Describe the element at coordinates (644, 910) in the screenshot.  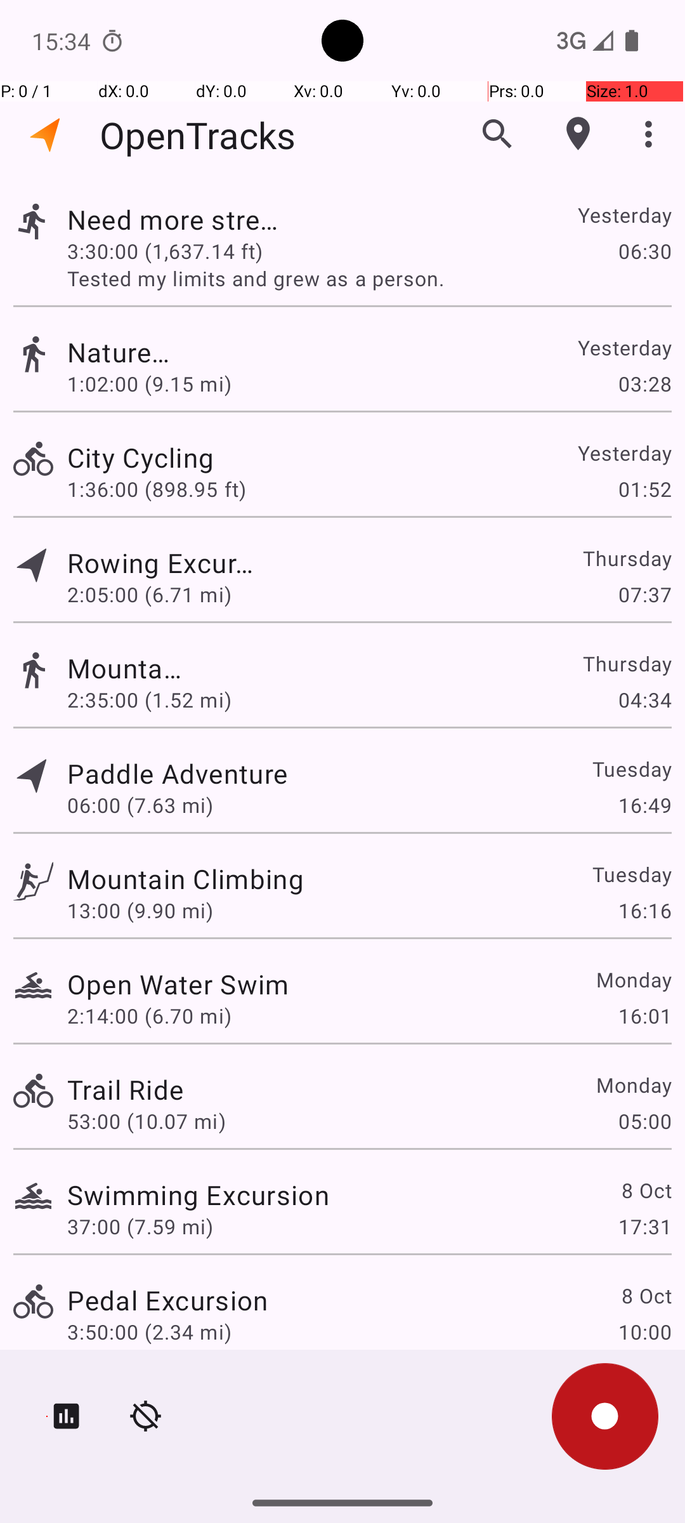
I see `16:16` at that location.